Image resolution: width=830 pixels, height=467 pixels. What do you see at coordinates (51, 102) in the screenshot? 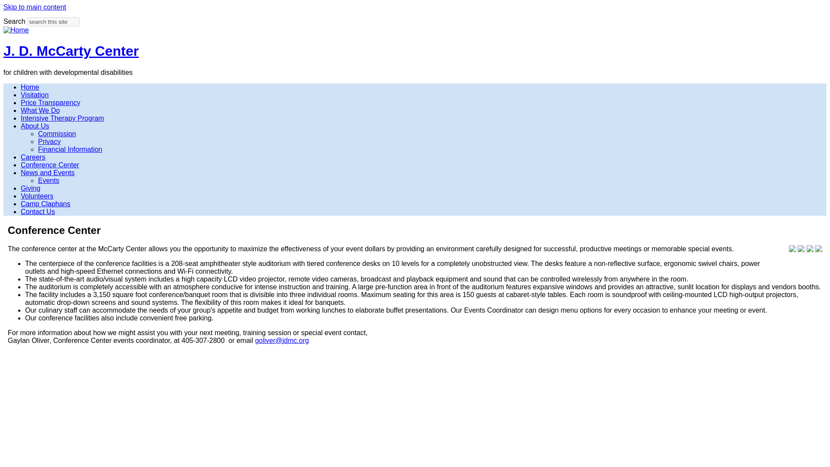
I see `Price Transparency` at bounding box center [51, 102].